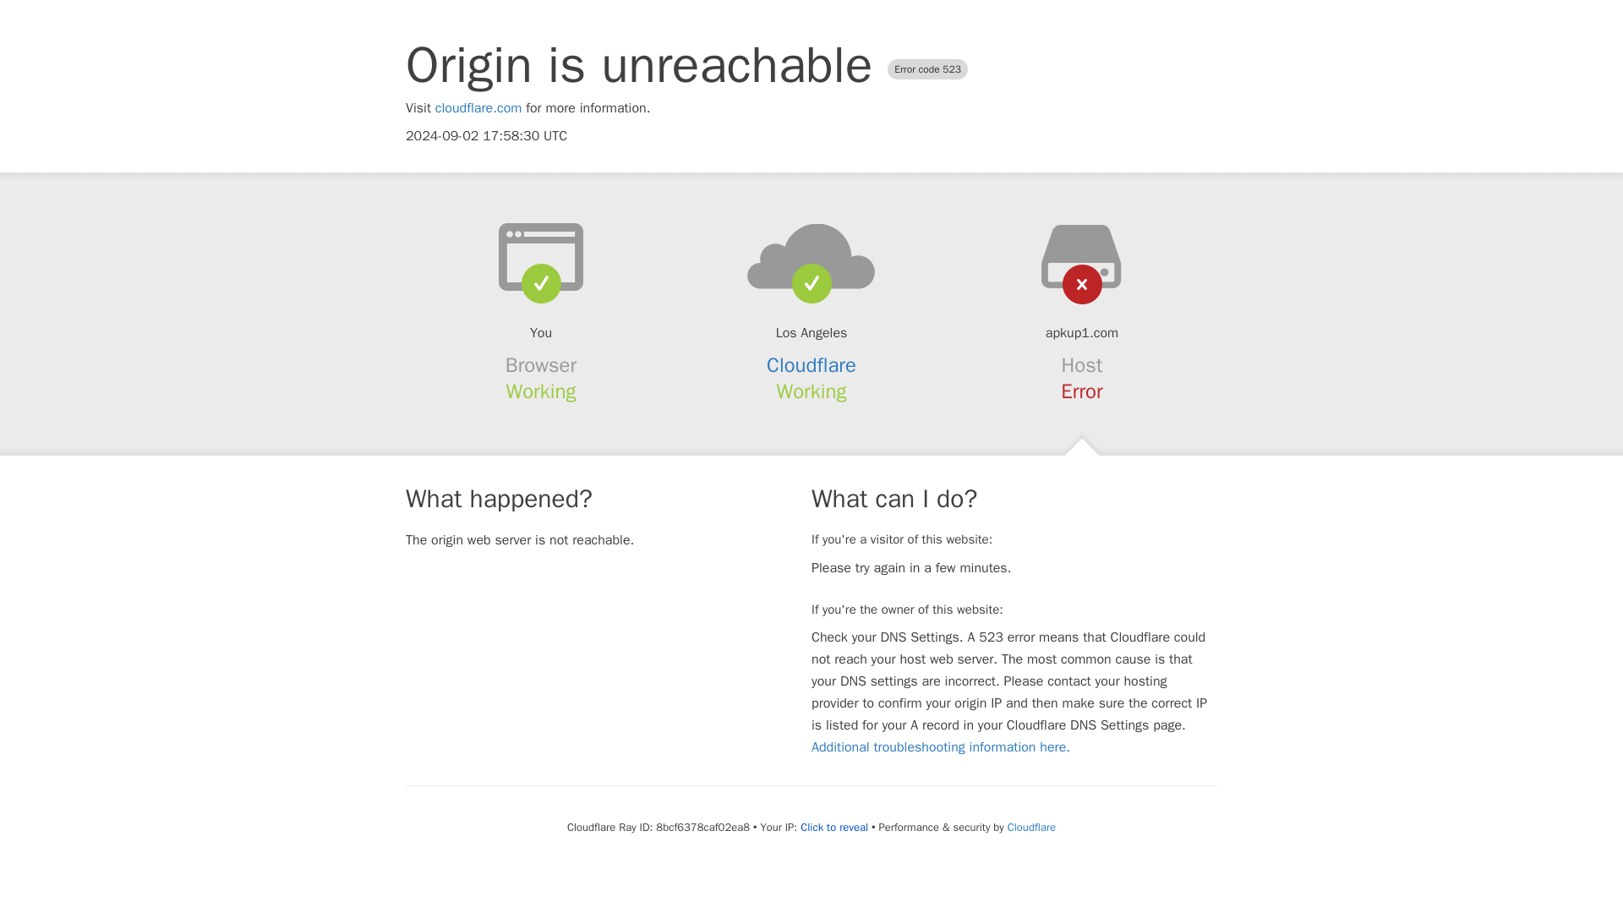 This screenshot has height=913, width=1623. I want to click on Additional troubleshooting information here., so click(940, 747).